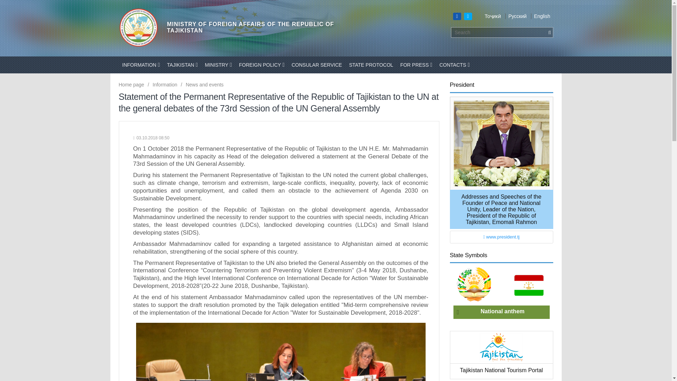 This screenshot has height=381, width=677. What do you see at coordinates (182, 65) in the screenshot?
I see `TAJIKISTAN` at bounding box center [182, 65].